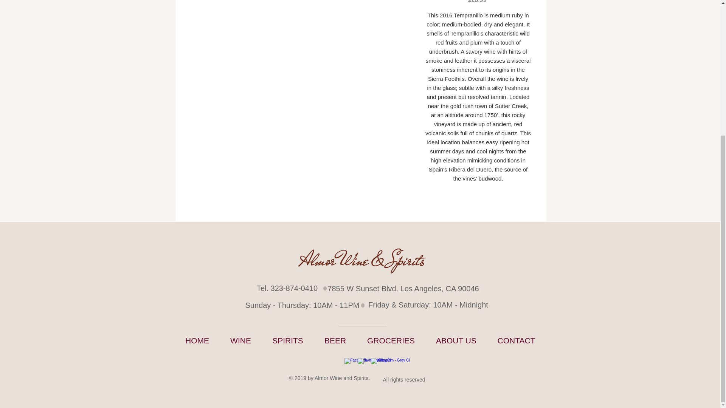 This screenshot has width=726, height=408. I want to click on SPIRITS, so click(287, 340).